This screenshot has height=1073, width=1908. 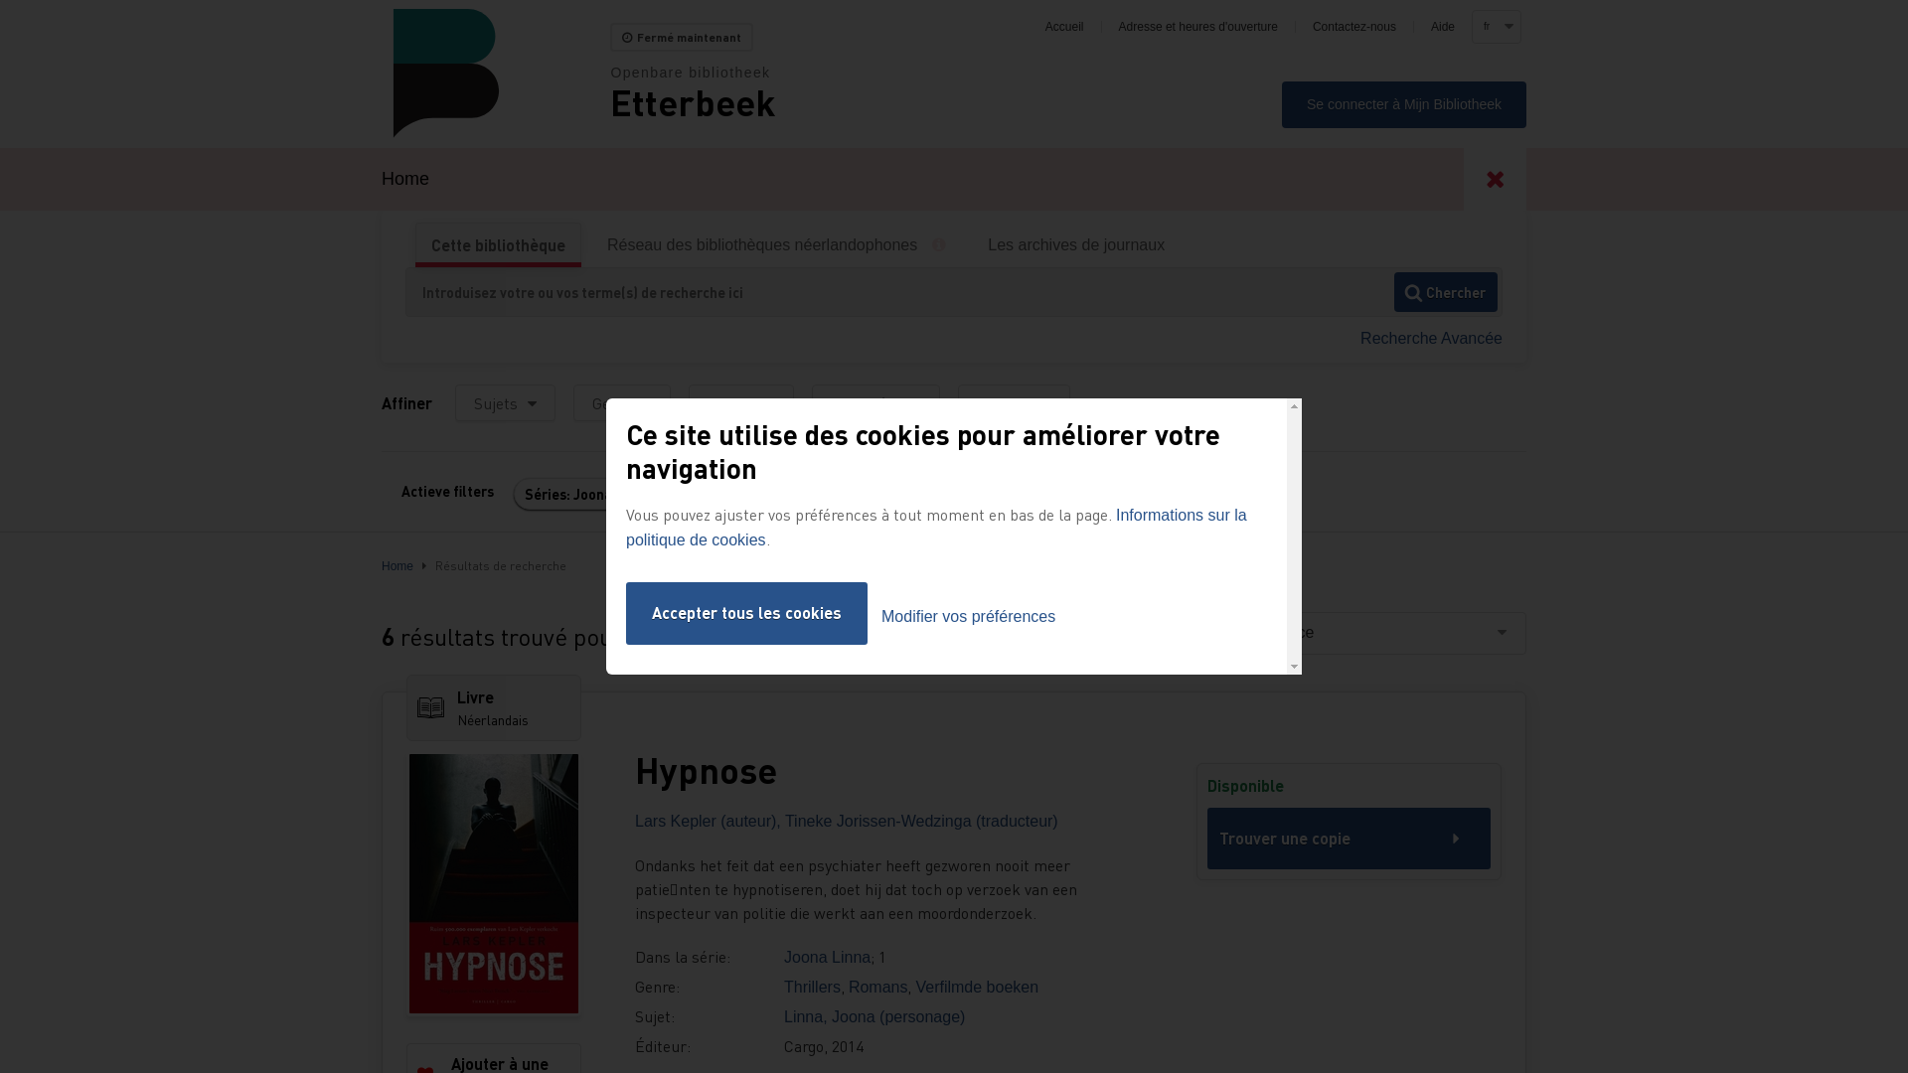 What do you see at coordinates (1445, 292) in the screenshot?
I see `Chercher` at bounding box center [1445, 292].